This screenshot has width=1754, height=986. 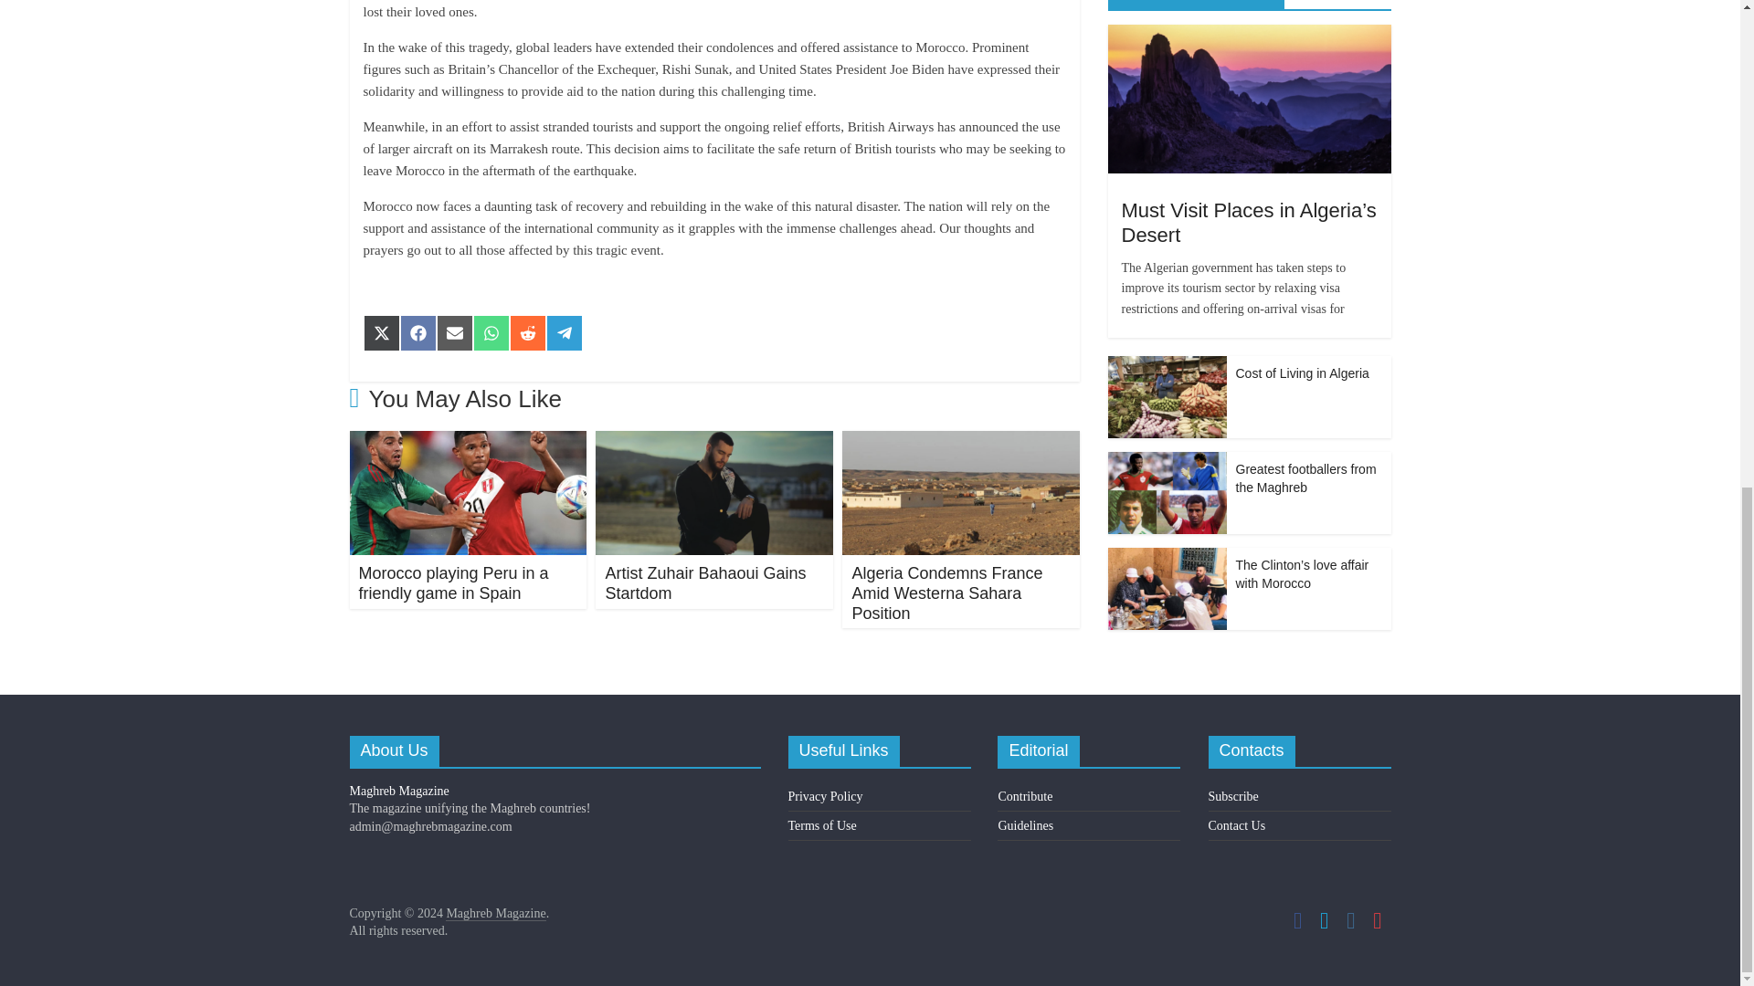 What do you see at coordinates (491, 332) in the screenshot?
I see `Share on WhatsApp` at bounding box center [491, 332].